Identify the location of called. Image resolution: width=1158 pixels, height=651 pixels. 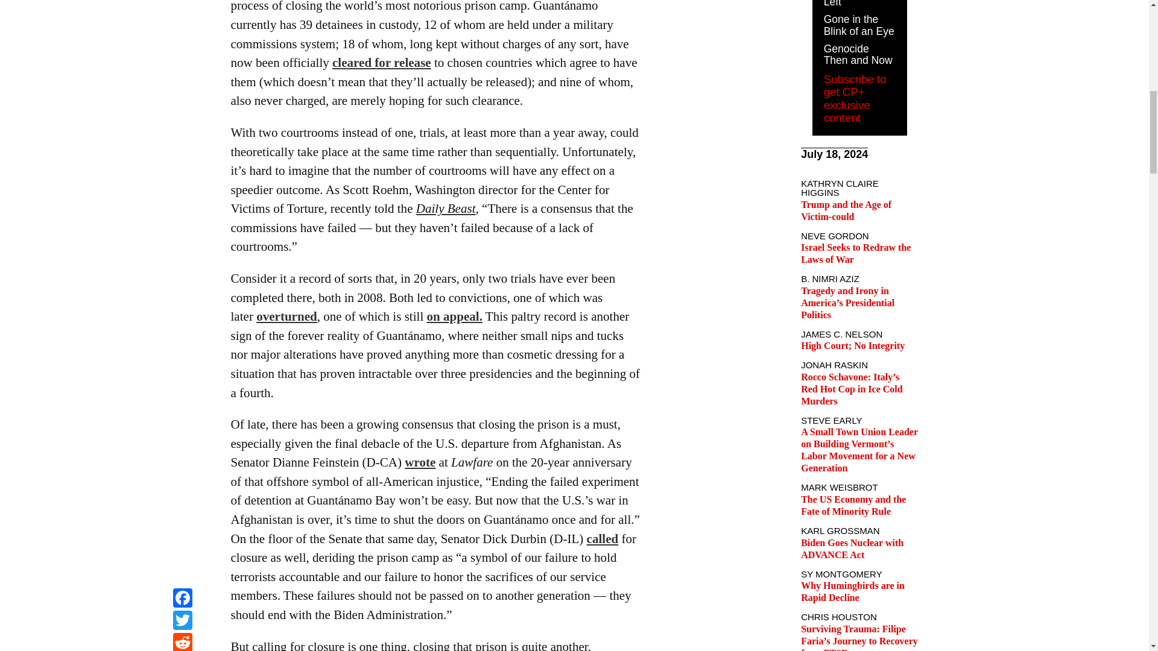
(603, 539).